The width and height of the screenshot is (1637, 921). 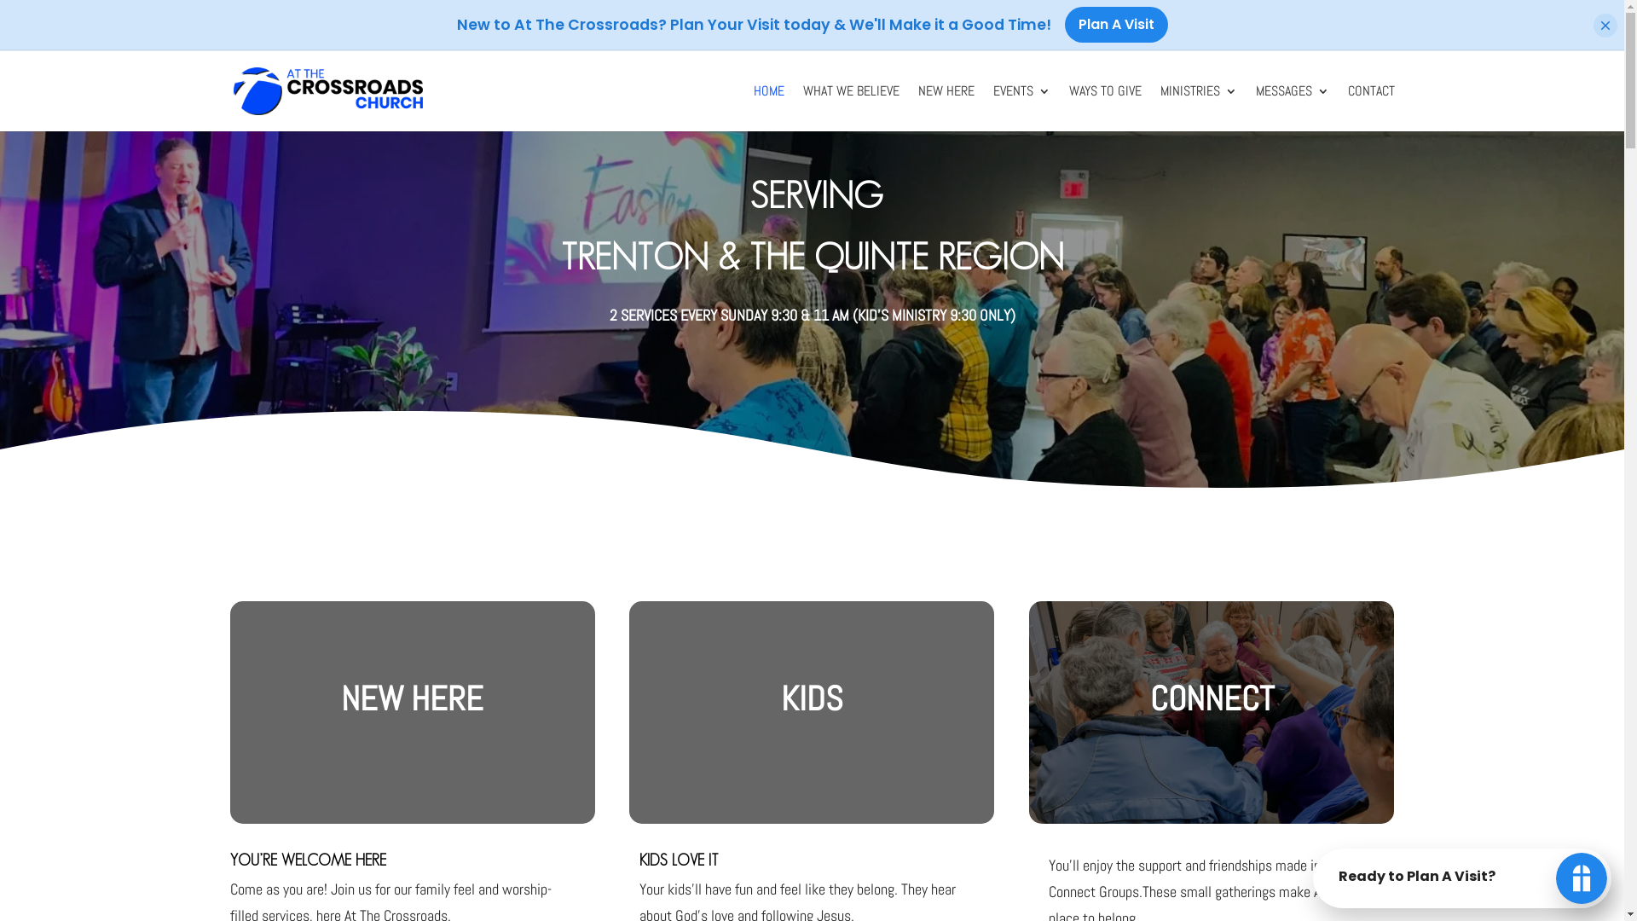 I want to click on WHAT WE BELIEVE, so click(x=851, y=108).